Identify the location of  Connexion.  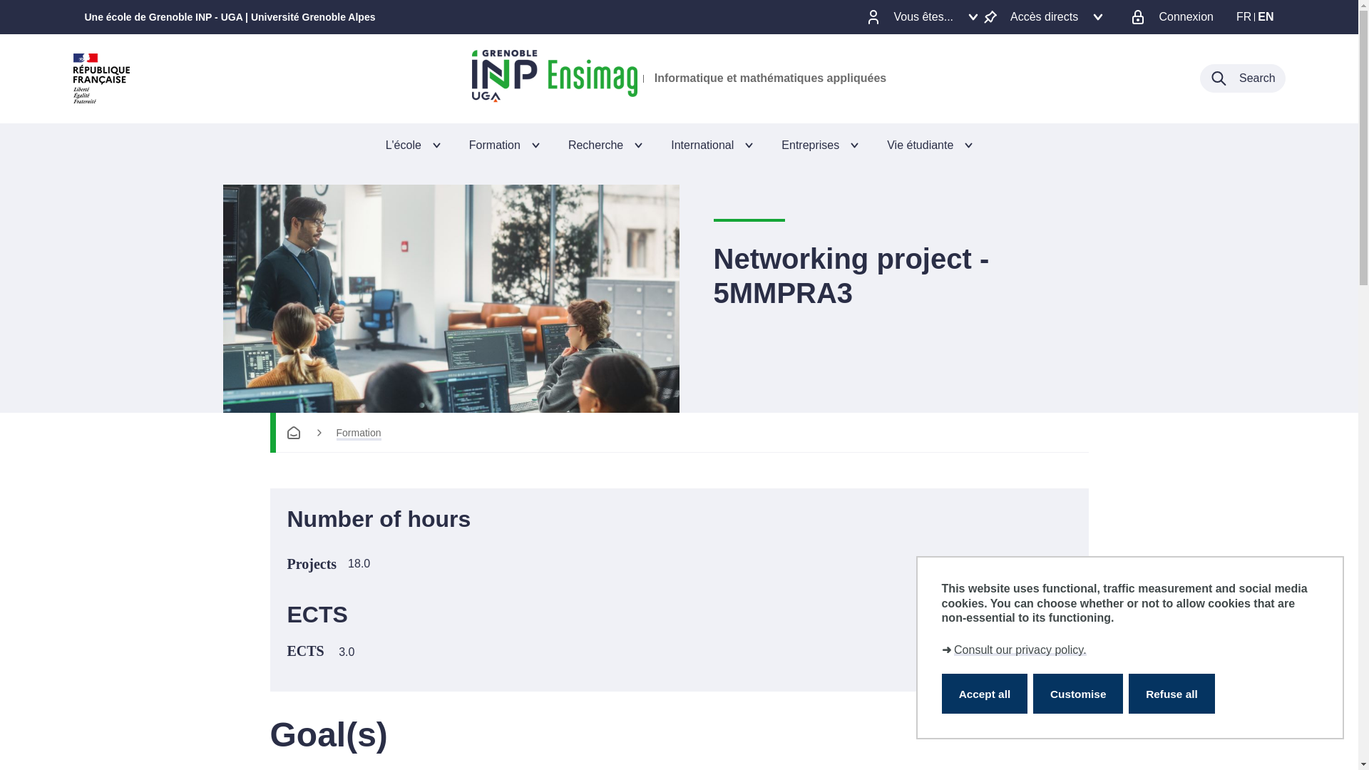
(1179, 17).